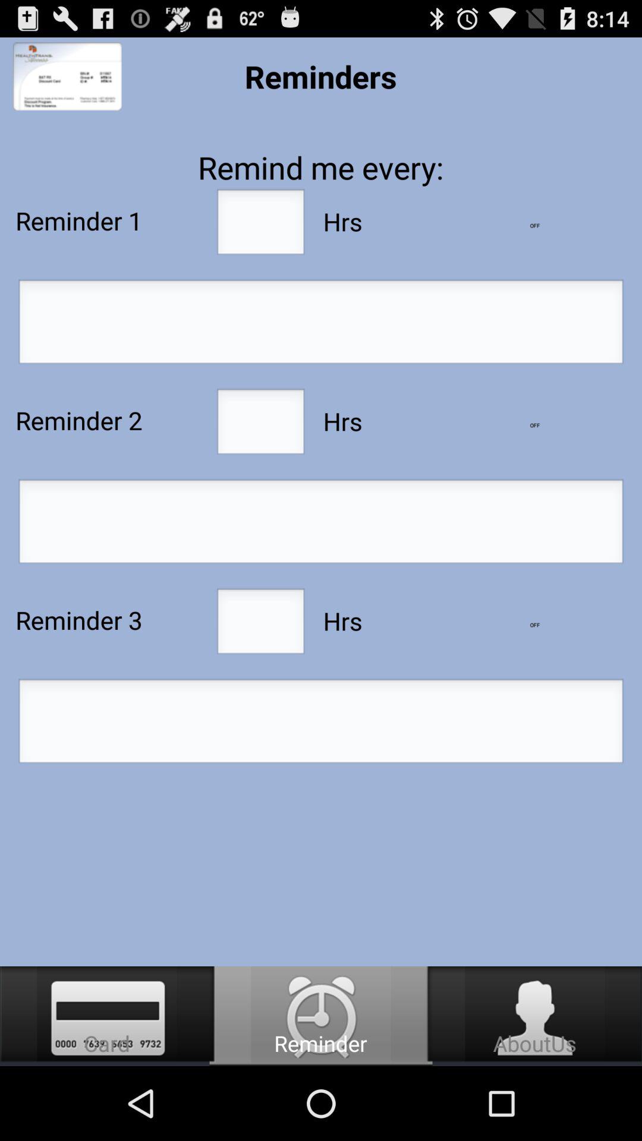 Image resolution: width=642 pixels, height=1141 pixels. What do you see at coordinates (321, 525) in the screenshot?
I see `enter text for reminder` at bounding box center [321, 525].